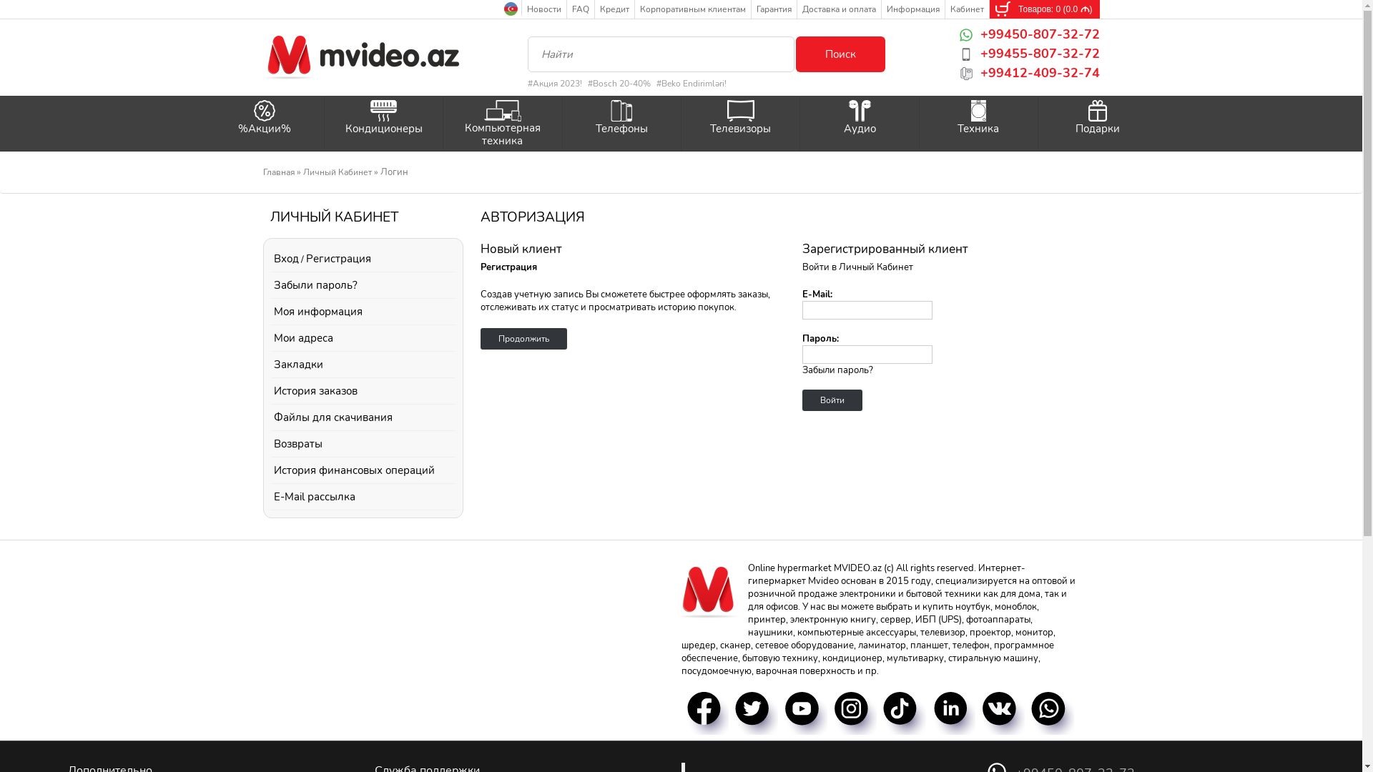 Image resolution: width=1373 pixels, height=772 pixels. I want to click on +99412-409-32-74, so click(1030, 73).